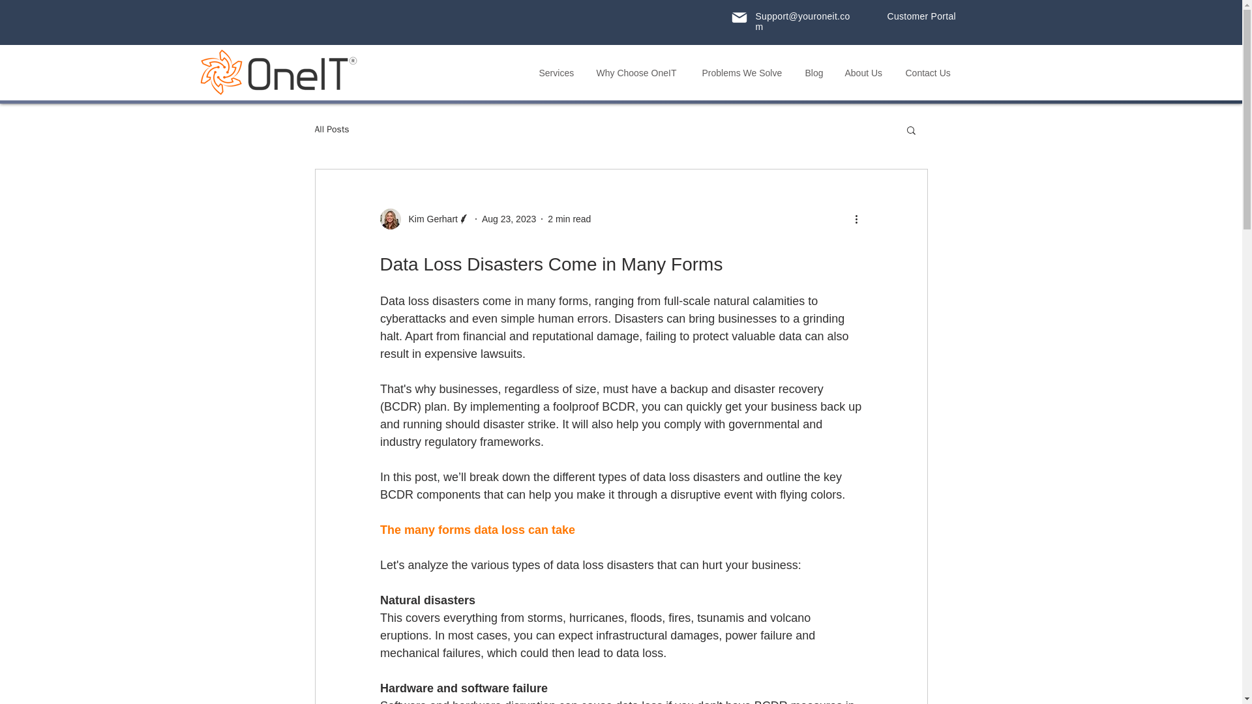  I want to click on Why Choose OneIT, so click(642, 73).